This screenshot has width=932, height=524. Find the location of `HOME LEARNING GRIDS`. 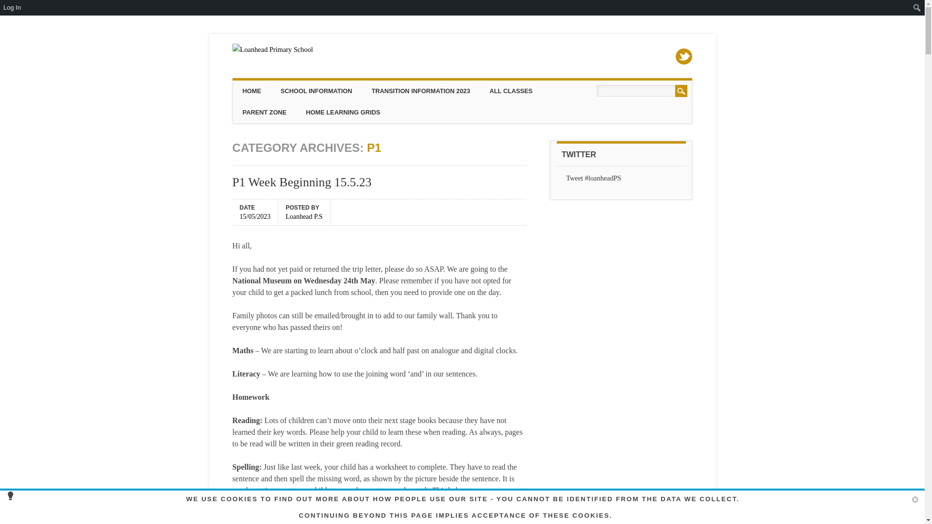

HOME LEARNING GRIDS is located at coordinates (343, 112).